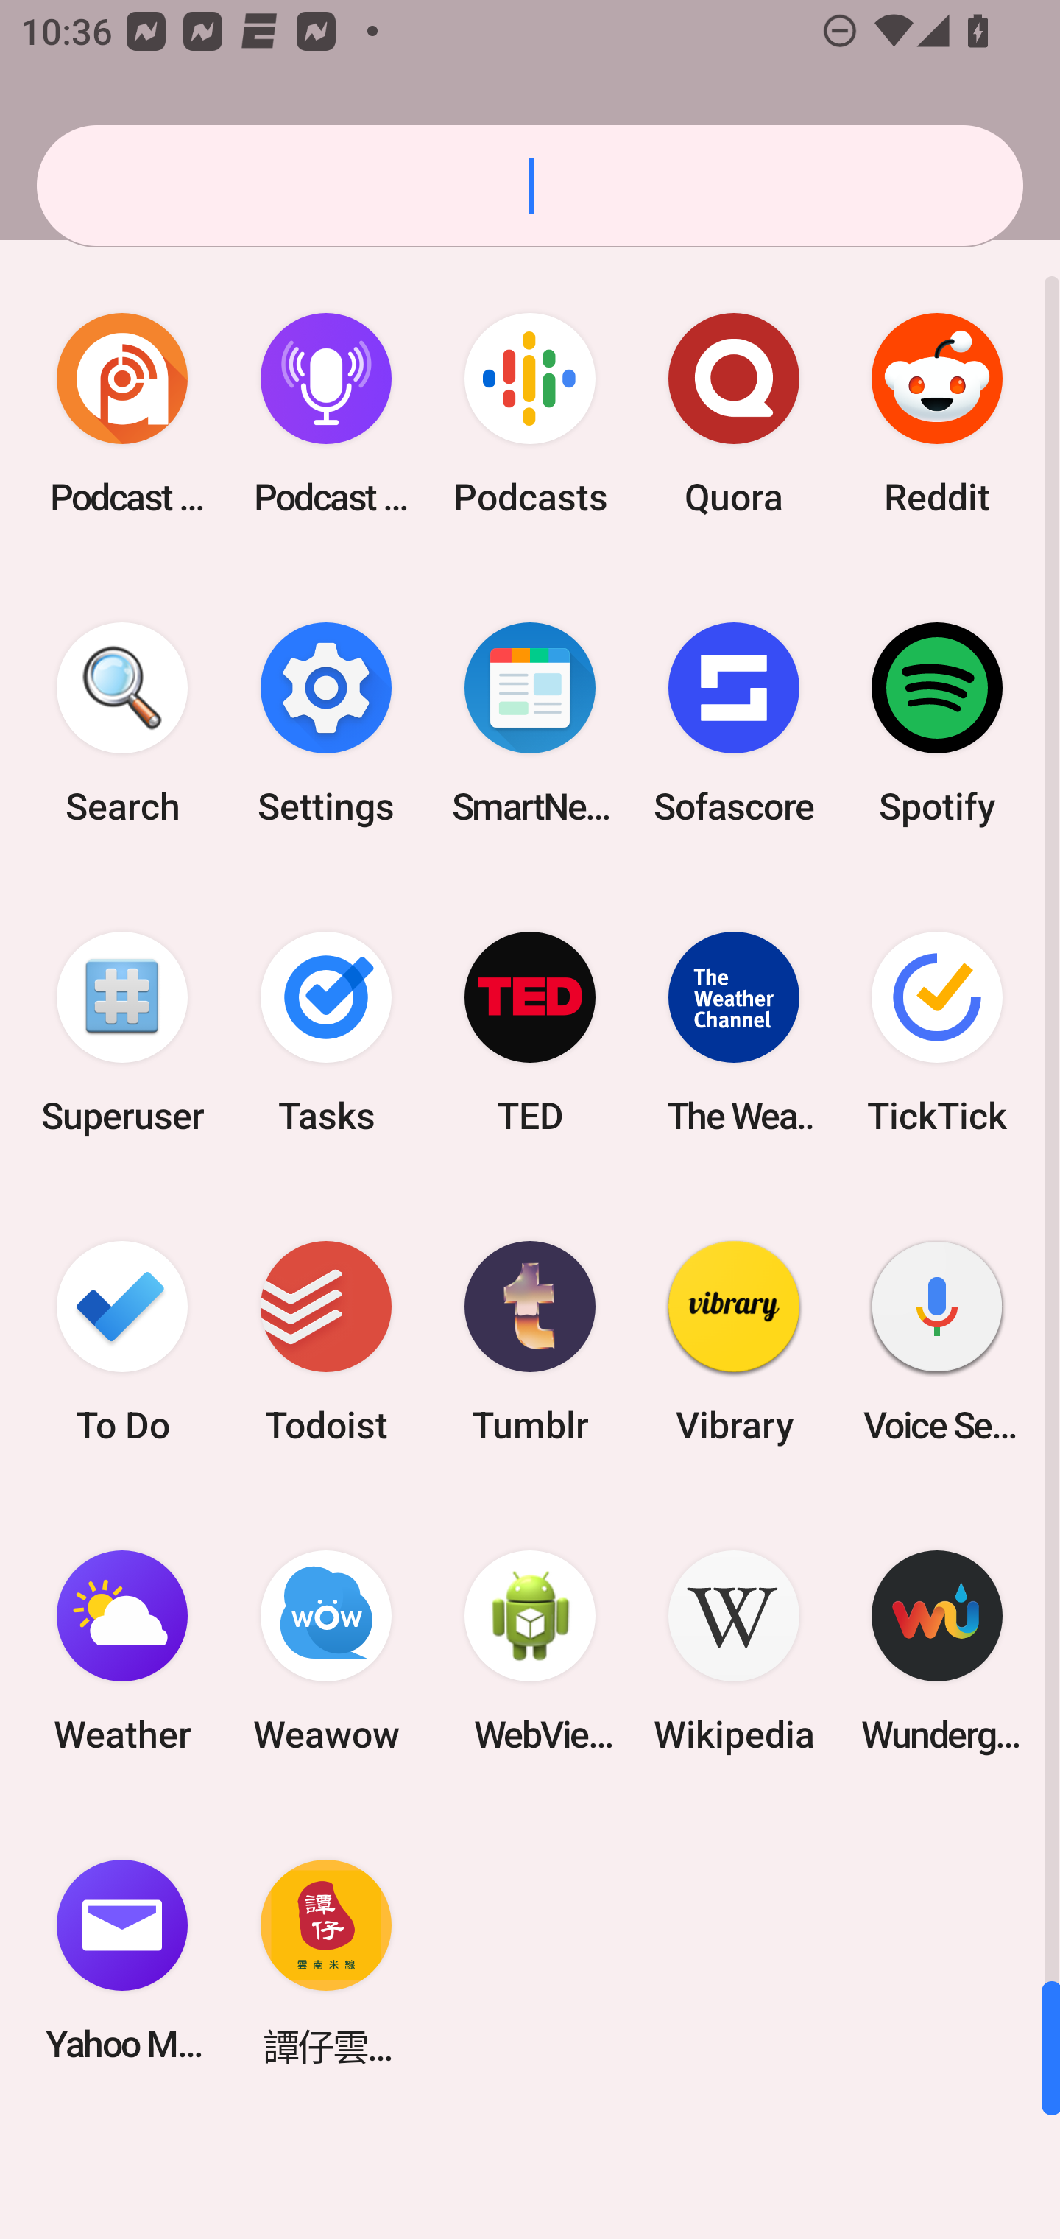 This screenshot has width=1060, height=2239. Describe the element at coordinates (122, 1961) in the screenshot. I see `Yahoo Mail` at that location.